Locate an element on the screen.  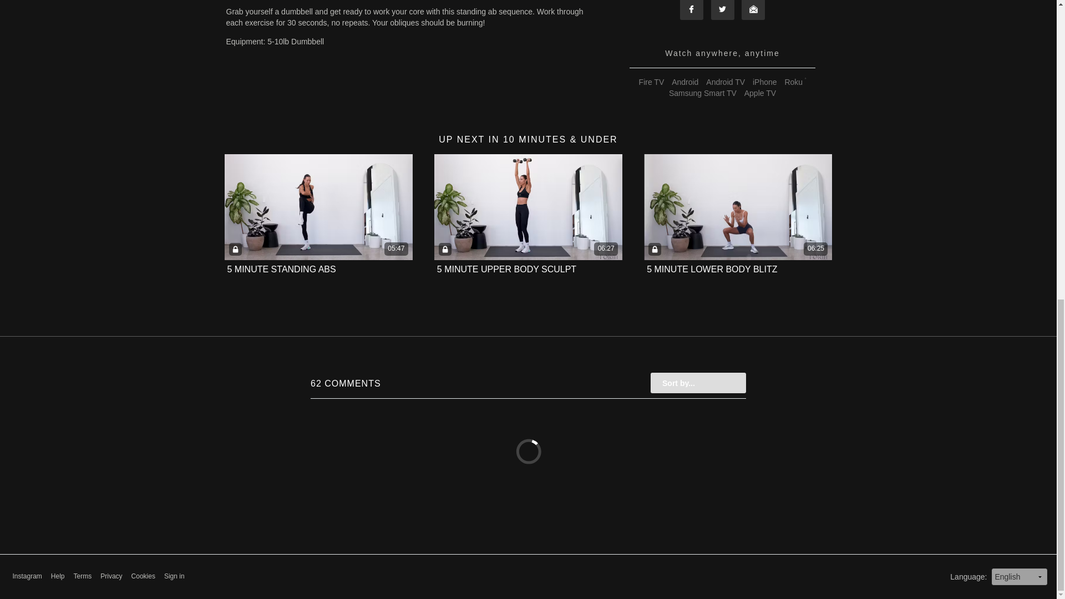
Twitter is located at coordinates (723, 10).